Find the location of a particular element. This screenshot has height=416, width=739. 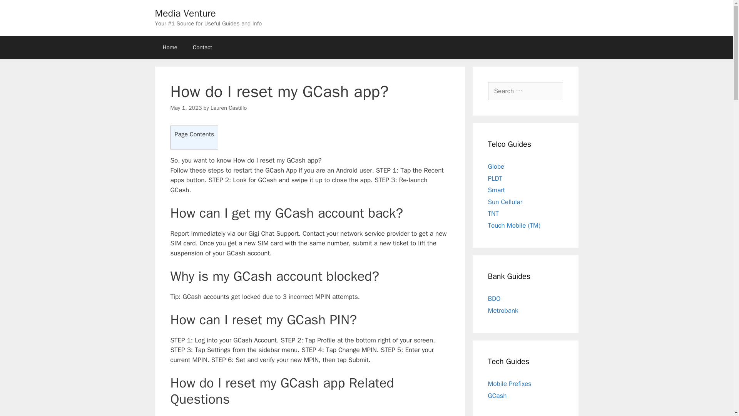

View all posts by Lauren Castillo is located at coordinates (229, 108).